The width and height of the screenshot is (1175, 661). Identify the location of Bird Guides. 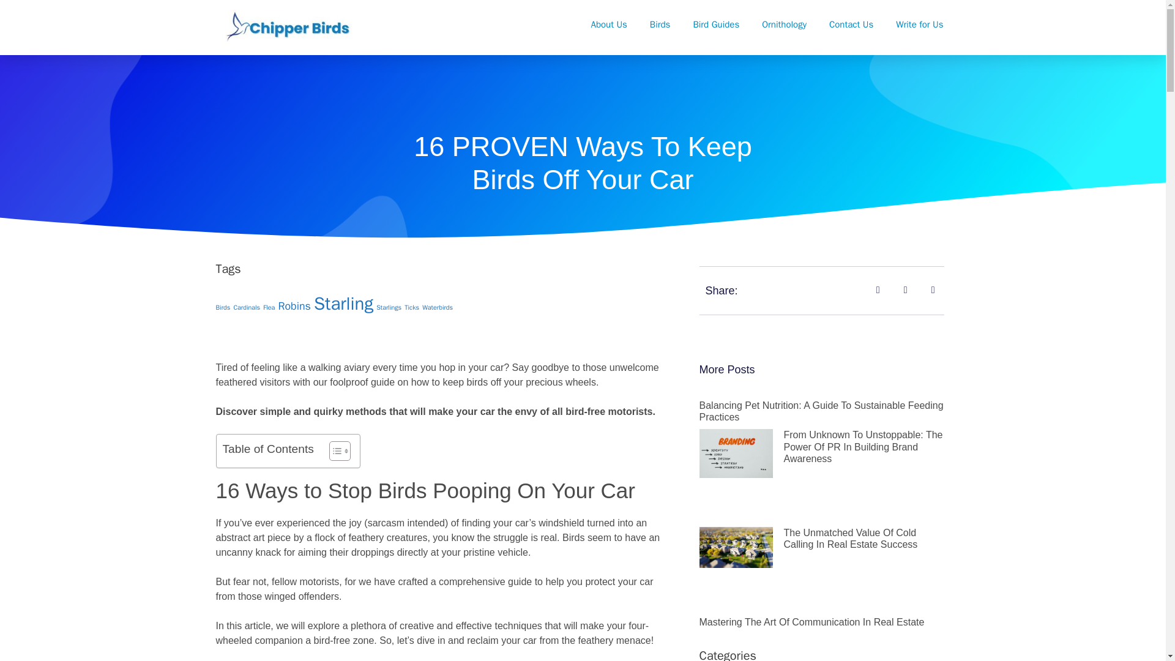
(716, 24).